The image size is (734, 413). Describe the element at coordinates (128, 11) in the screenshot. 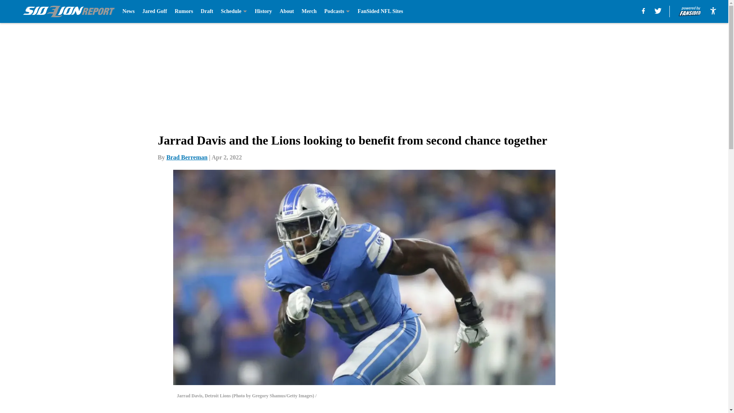

I see `News` at that location.